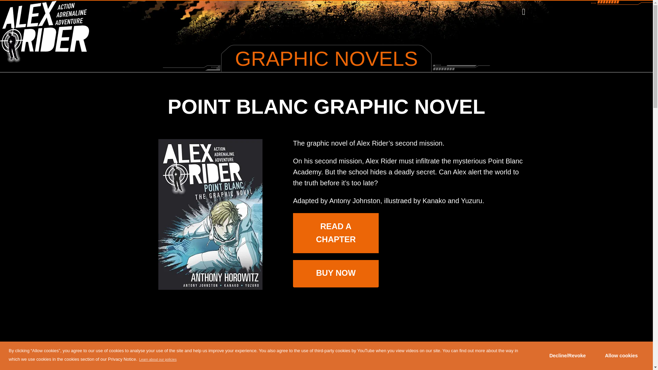 The width and height of the screenshot is (658, 370). What do you see at coordinates (336, 233) in the screenshot?
I see `READ A CHAPTER` at bounding box center [336, 233].